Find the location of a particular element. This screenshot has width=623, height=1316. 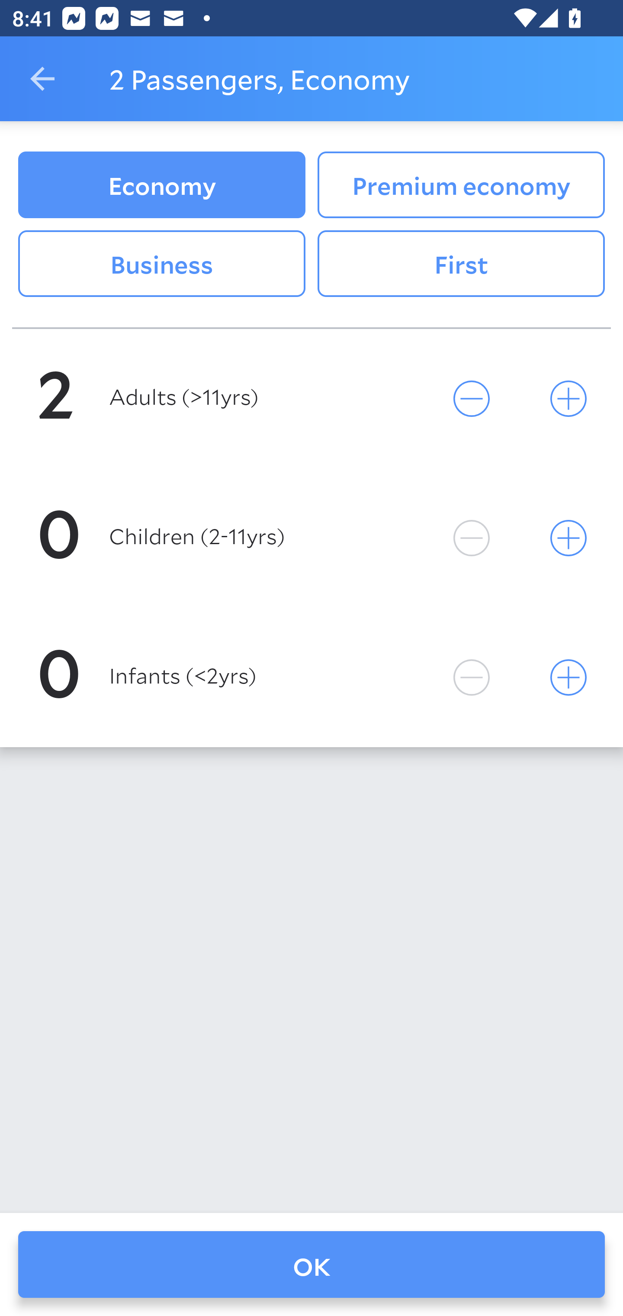

Economy is located at coordinates (161, 184).